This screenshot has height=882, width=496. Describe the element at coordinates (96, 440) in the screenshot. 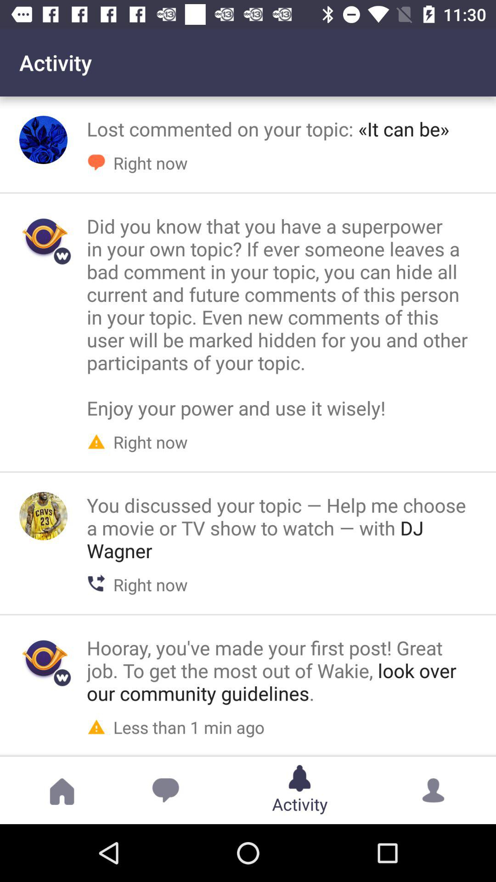

I see `select the icon which is at the left side to the text right now` at that location.